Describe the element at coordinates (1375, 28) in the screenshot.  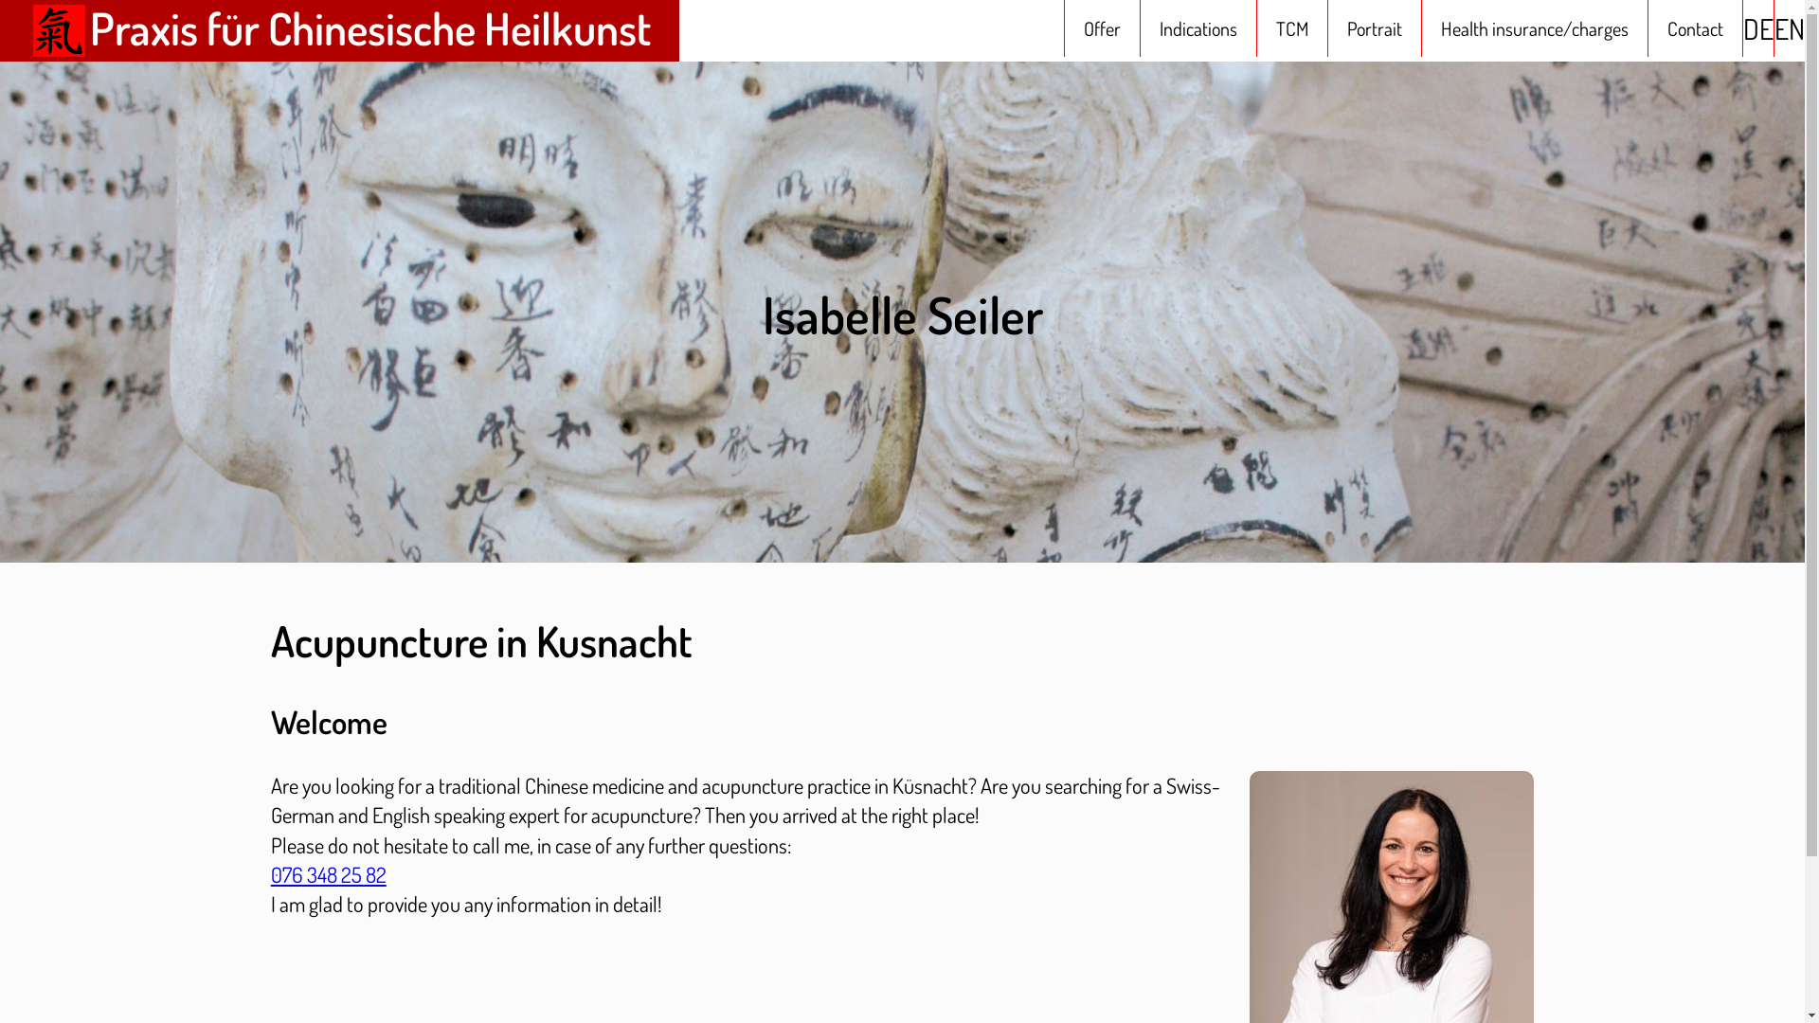
I see `Portrait` at that location.